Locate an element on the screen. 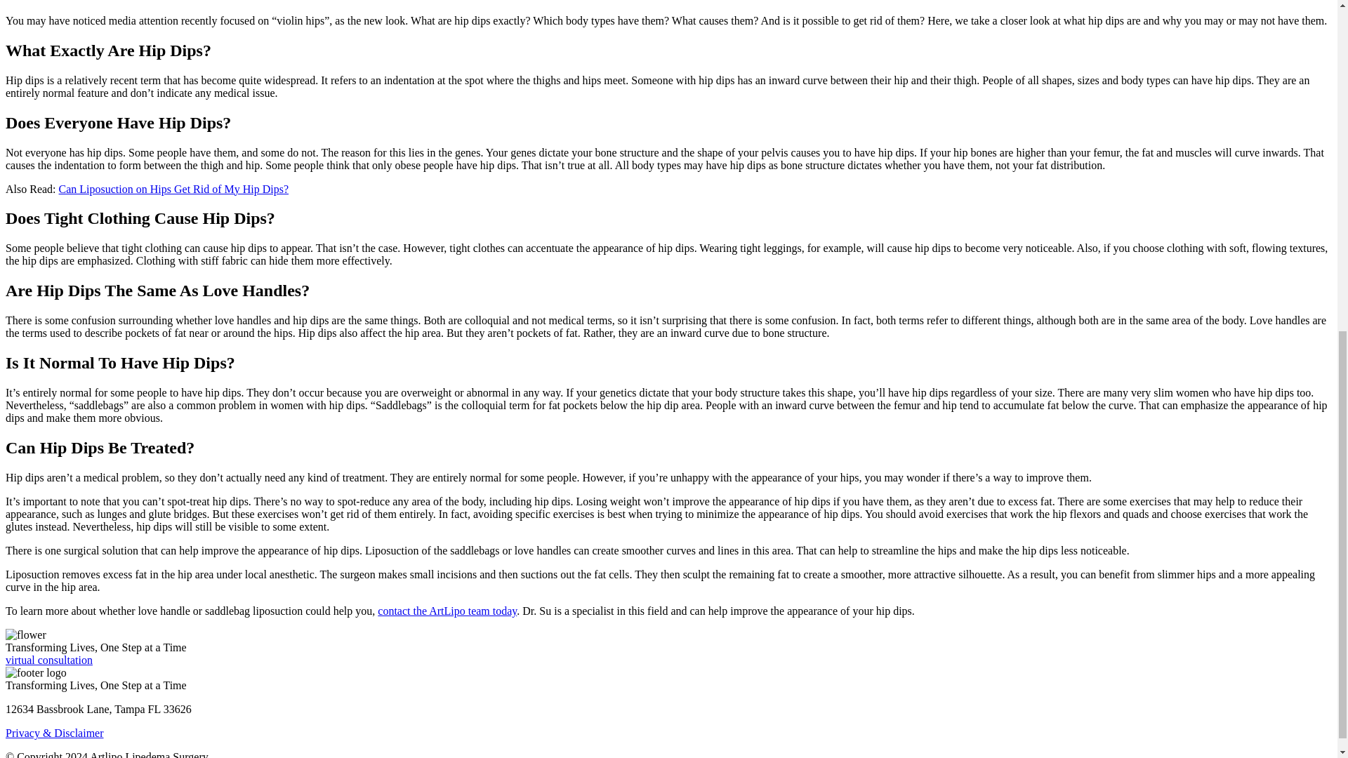 The image size is (1348, 758). virtual consultation is located at coordinates (49, 660).